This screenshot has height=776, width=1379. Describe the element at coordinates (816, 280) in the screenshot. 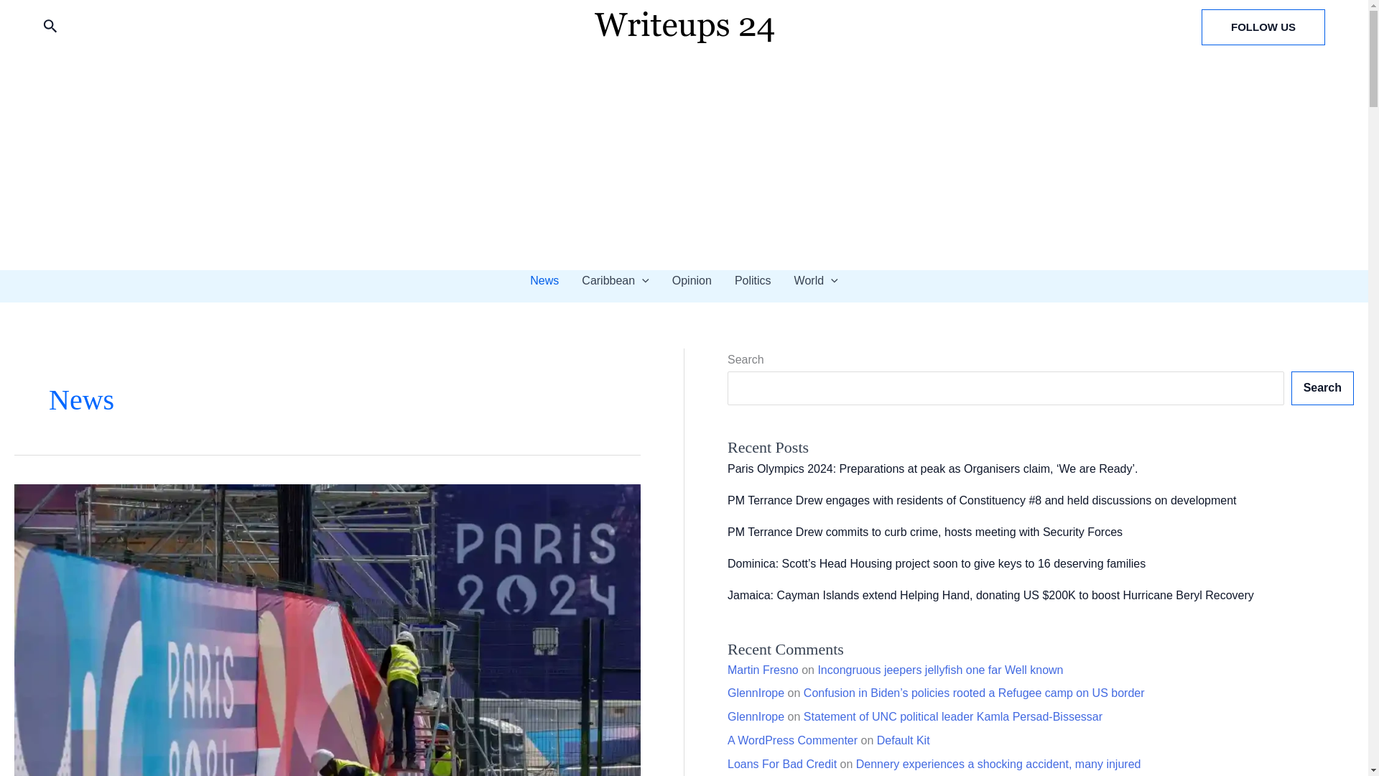

I see `World` at that location.